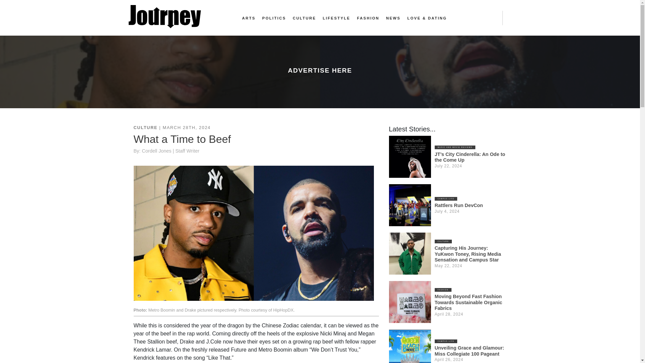 The image size is (645, 363). Describe the element at coordinates (337, 18) in the screenshot. I see `LIFESTYLE` at that location.